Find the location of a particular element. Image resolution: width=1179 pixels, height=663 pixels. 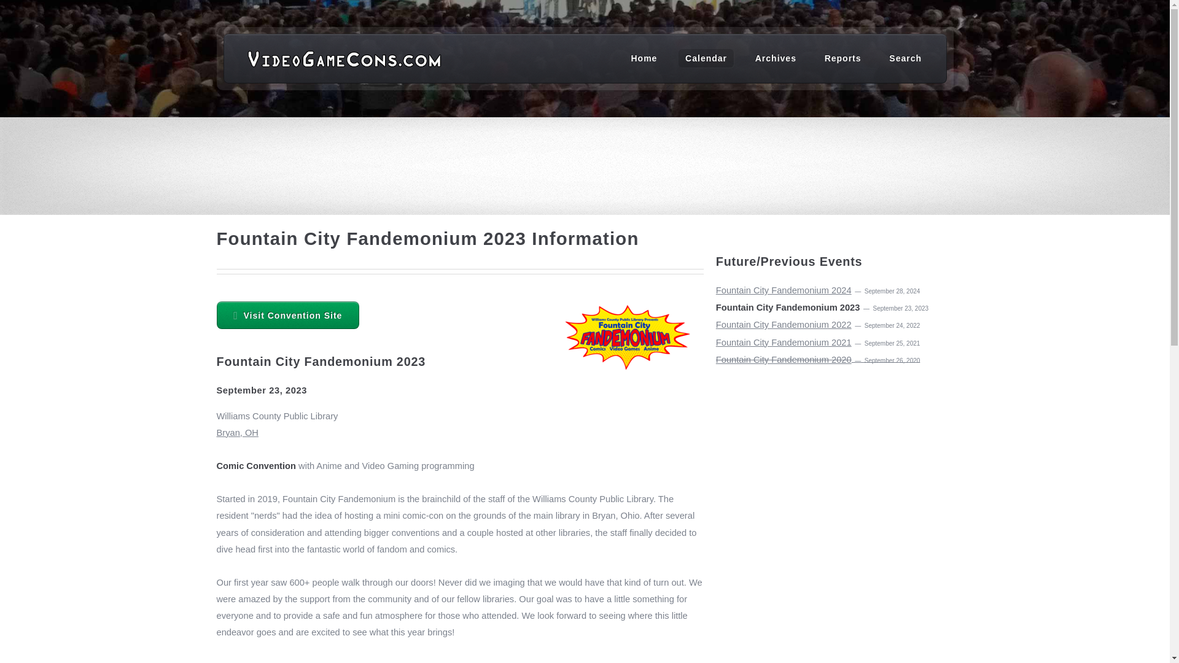

Visit Convention Site is located at coordinates (287, 316).